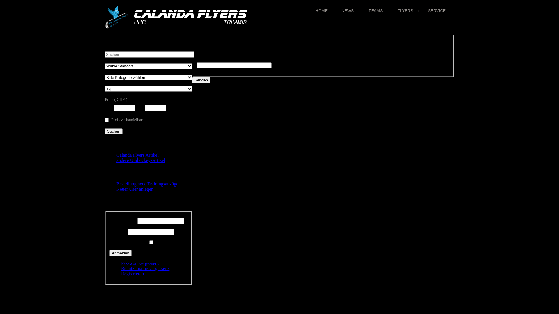  What do you see at coordinates (140, 263) in the screenshot?
I see `Passwort vergessen?` at bounding box center [140, 263].